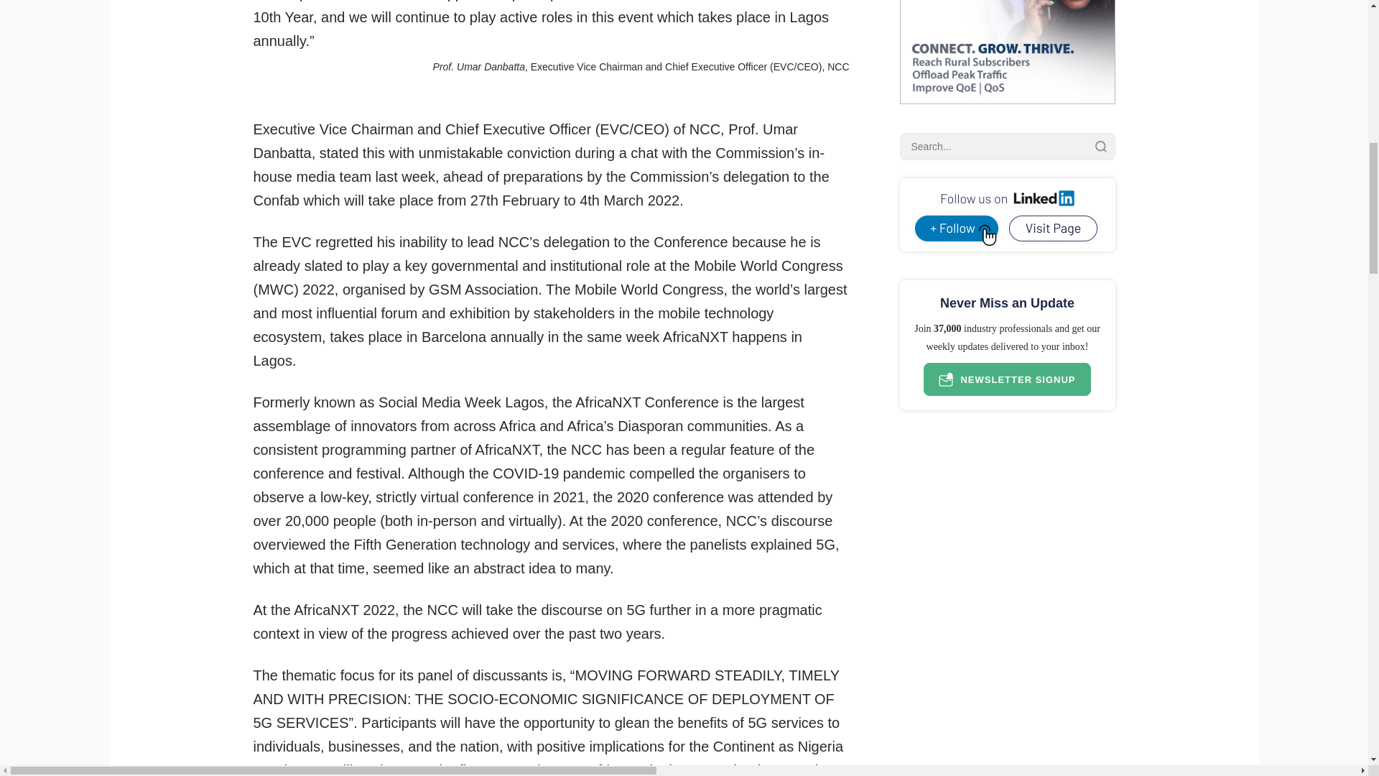  What do you see at coordinates (1100, 146) in the screenshot?
I see `Search` at bounding box center [1100, 146].